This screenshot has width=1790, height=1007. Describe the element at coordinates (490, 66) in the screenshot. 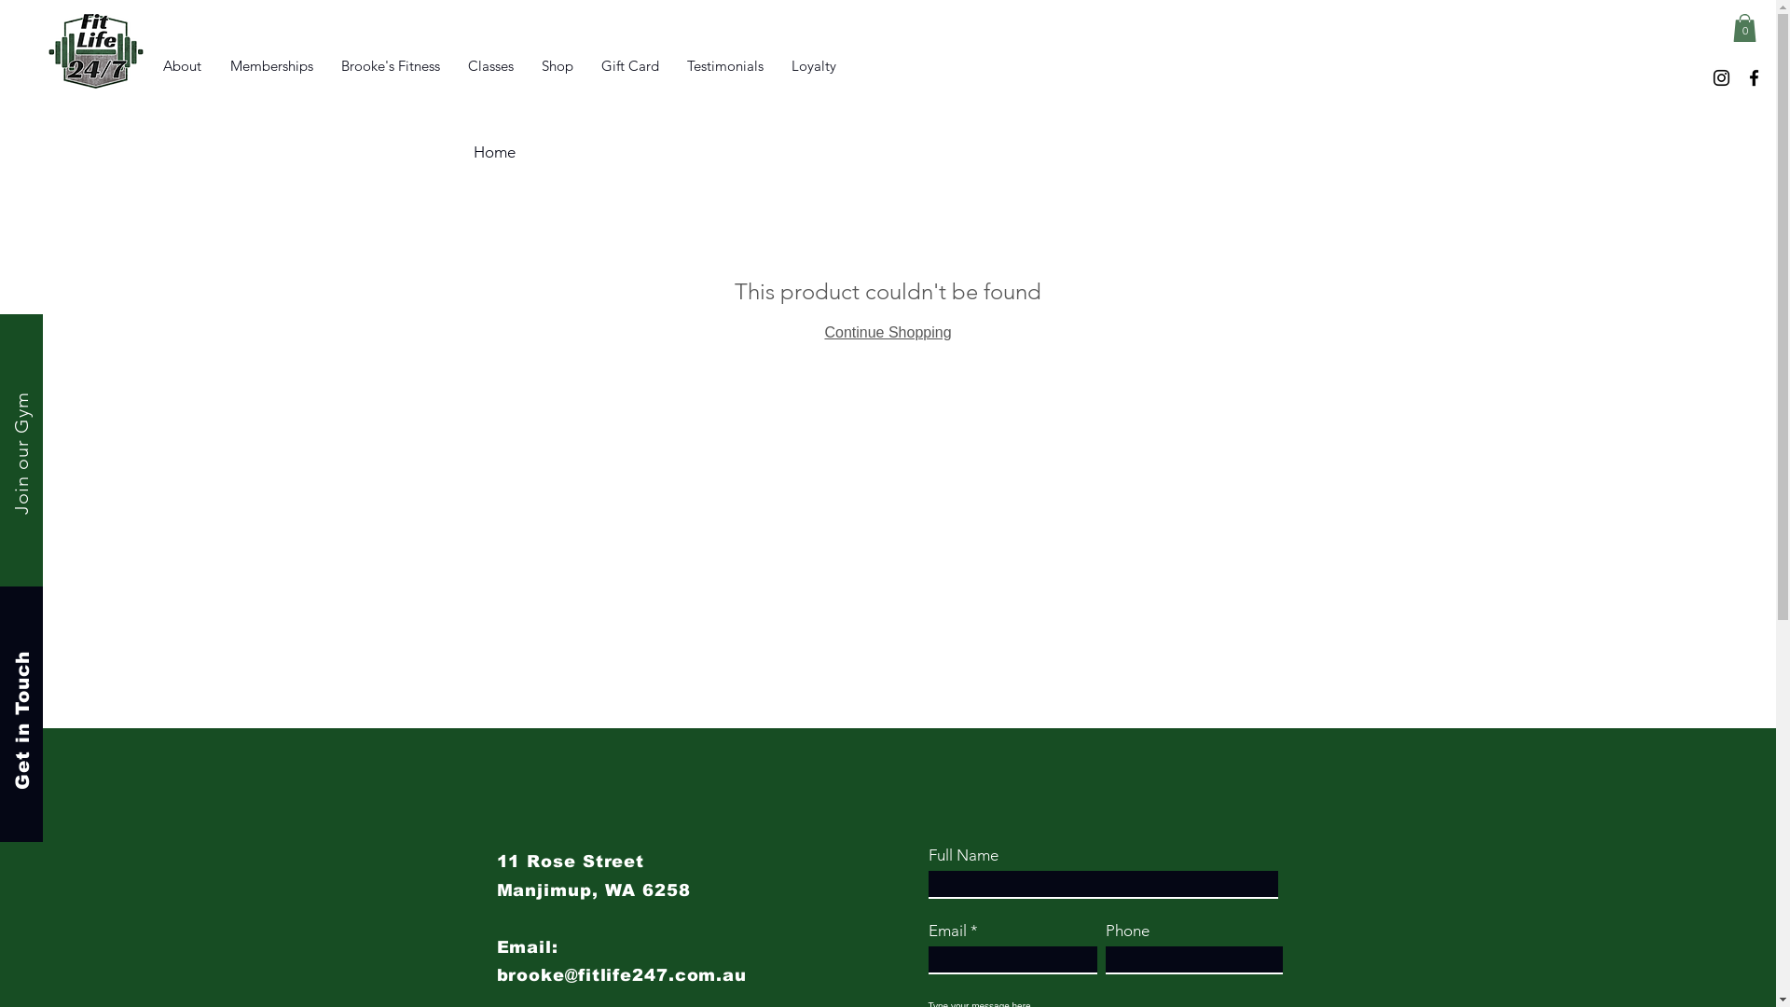

I see `Classes` at that location.